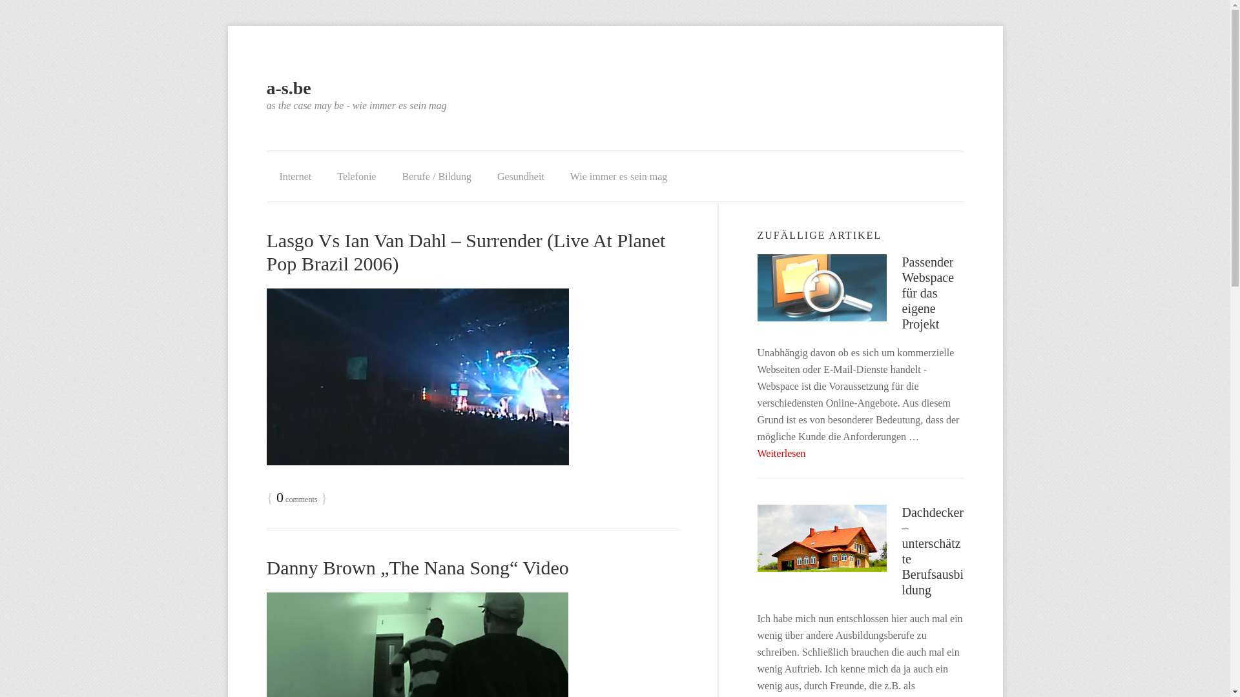 Image resolution: width=1240 pixels, height=697 pixels. I want to click on Berufe / Bildung, so click(437, 177).